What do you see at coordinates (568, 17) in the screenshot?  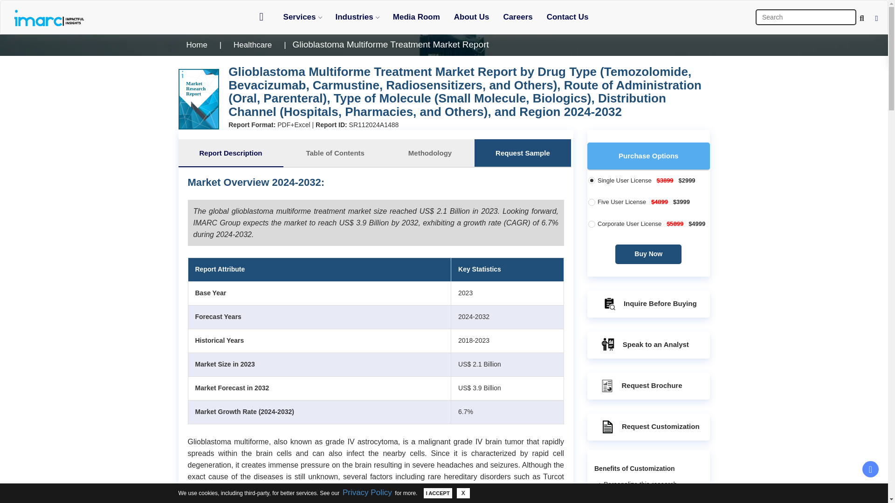 I see `Contact Us` at bounding box center [568, 17].